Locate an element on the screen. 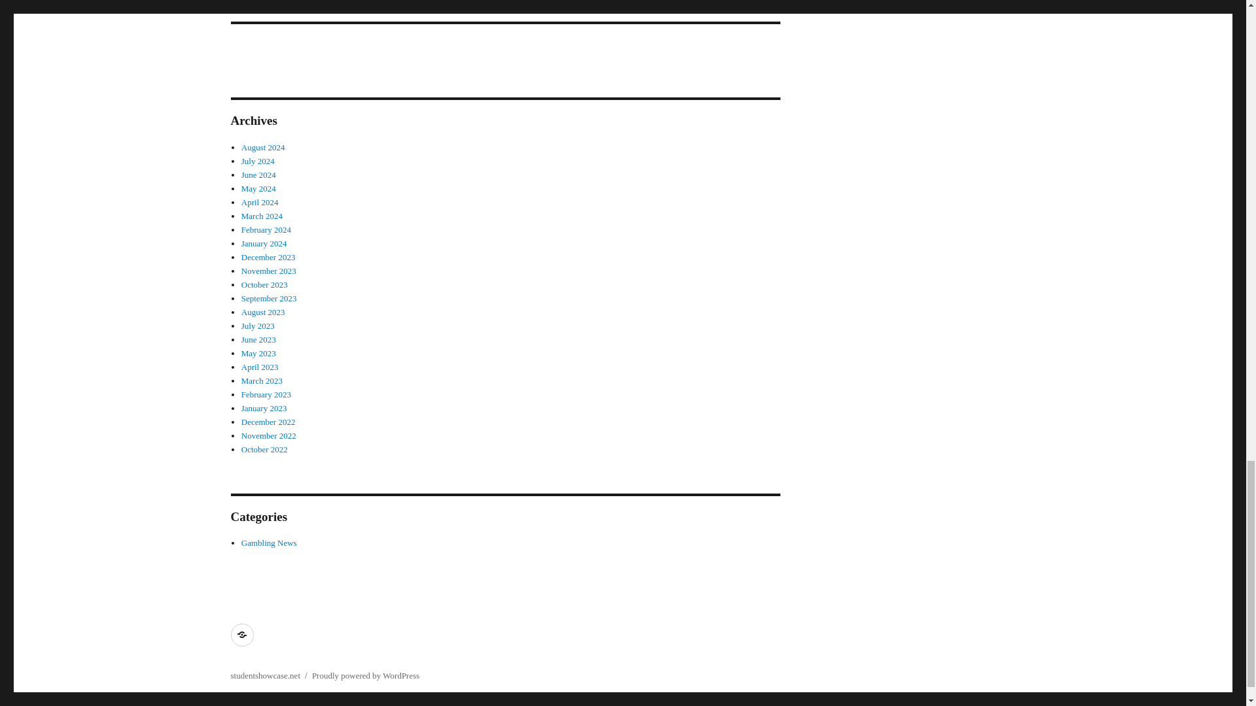 The image size is (1256, 706). January 2023 is located at coordinates (264, 408).